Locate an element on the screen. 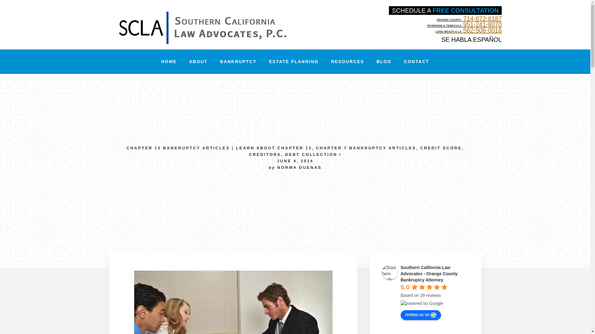 The width and height of the screenshot is (595, 334). ABOUT is located at coordinates (198, 61).